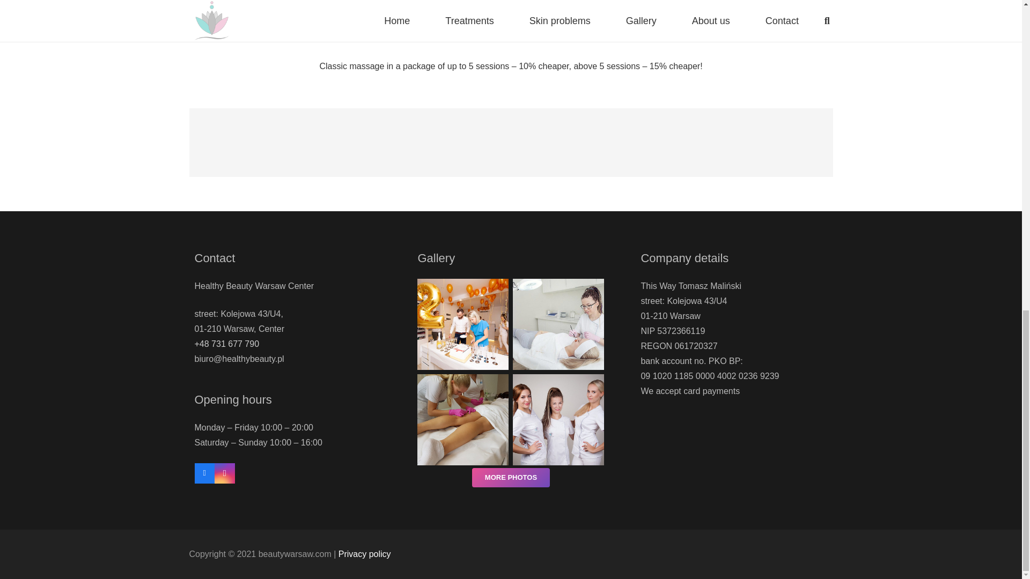 The width and height of the screenshot is (1030, 579). Describe the element at coordinates (204, 473) in the screenshot. I see `Facebook` at that location.